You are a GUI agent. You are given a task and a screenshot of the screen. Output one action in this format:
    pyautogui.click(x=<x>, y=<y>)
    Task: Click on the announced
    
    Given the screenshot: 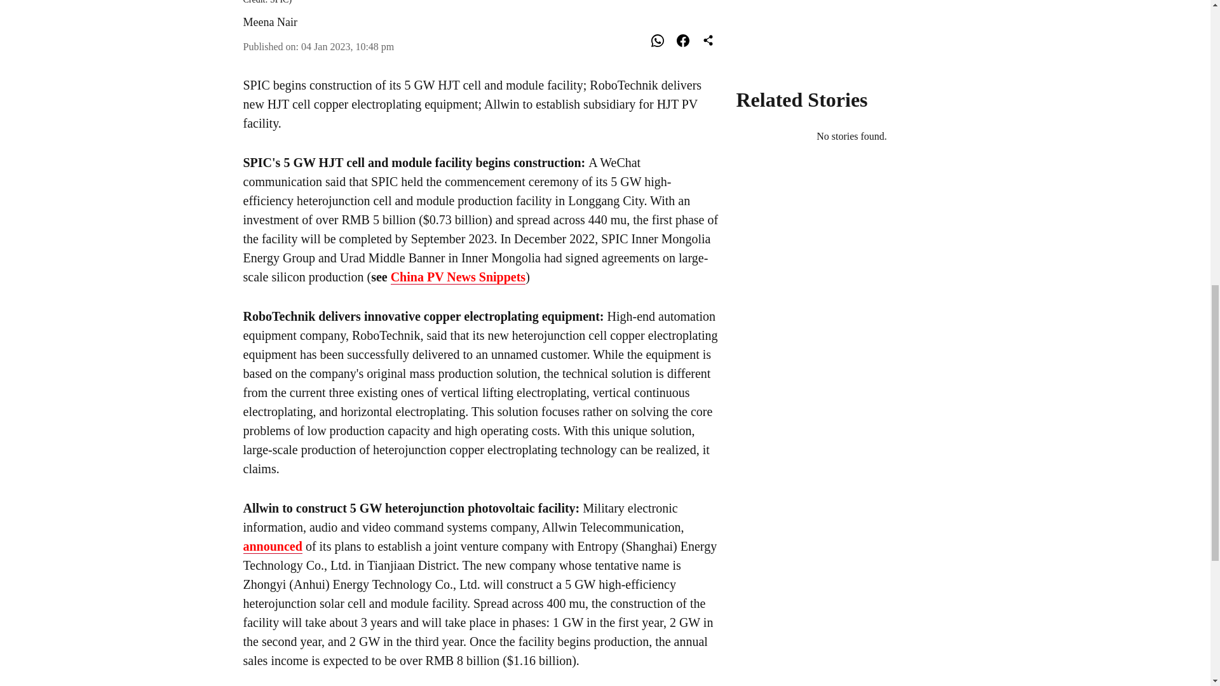 What is the action you would take?
    pyautogui.click(x=272, y=546)
    